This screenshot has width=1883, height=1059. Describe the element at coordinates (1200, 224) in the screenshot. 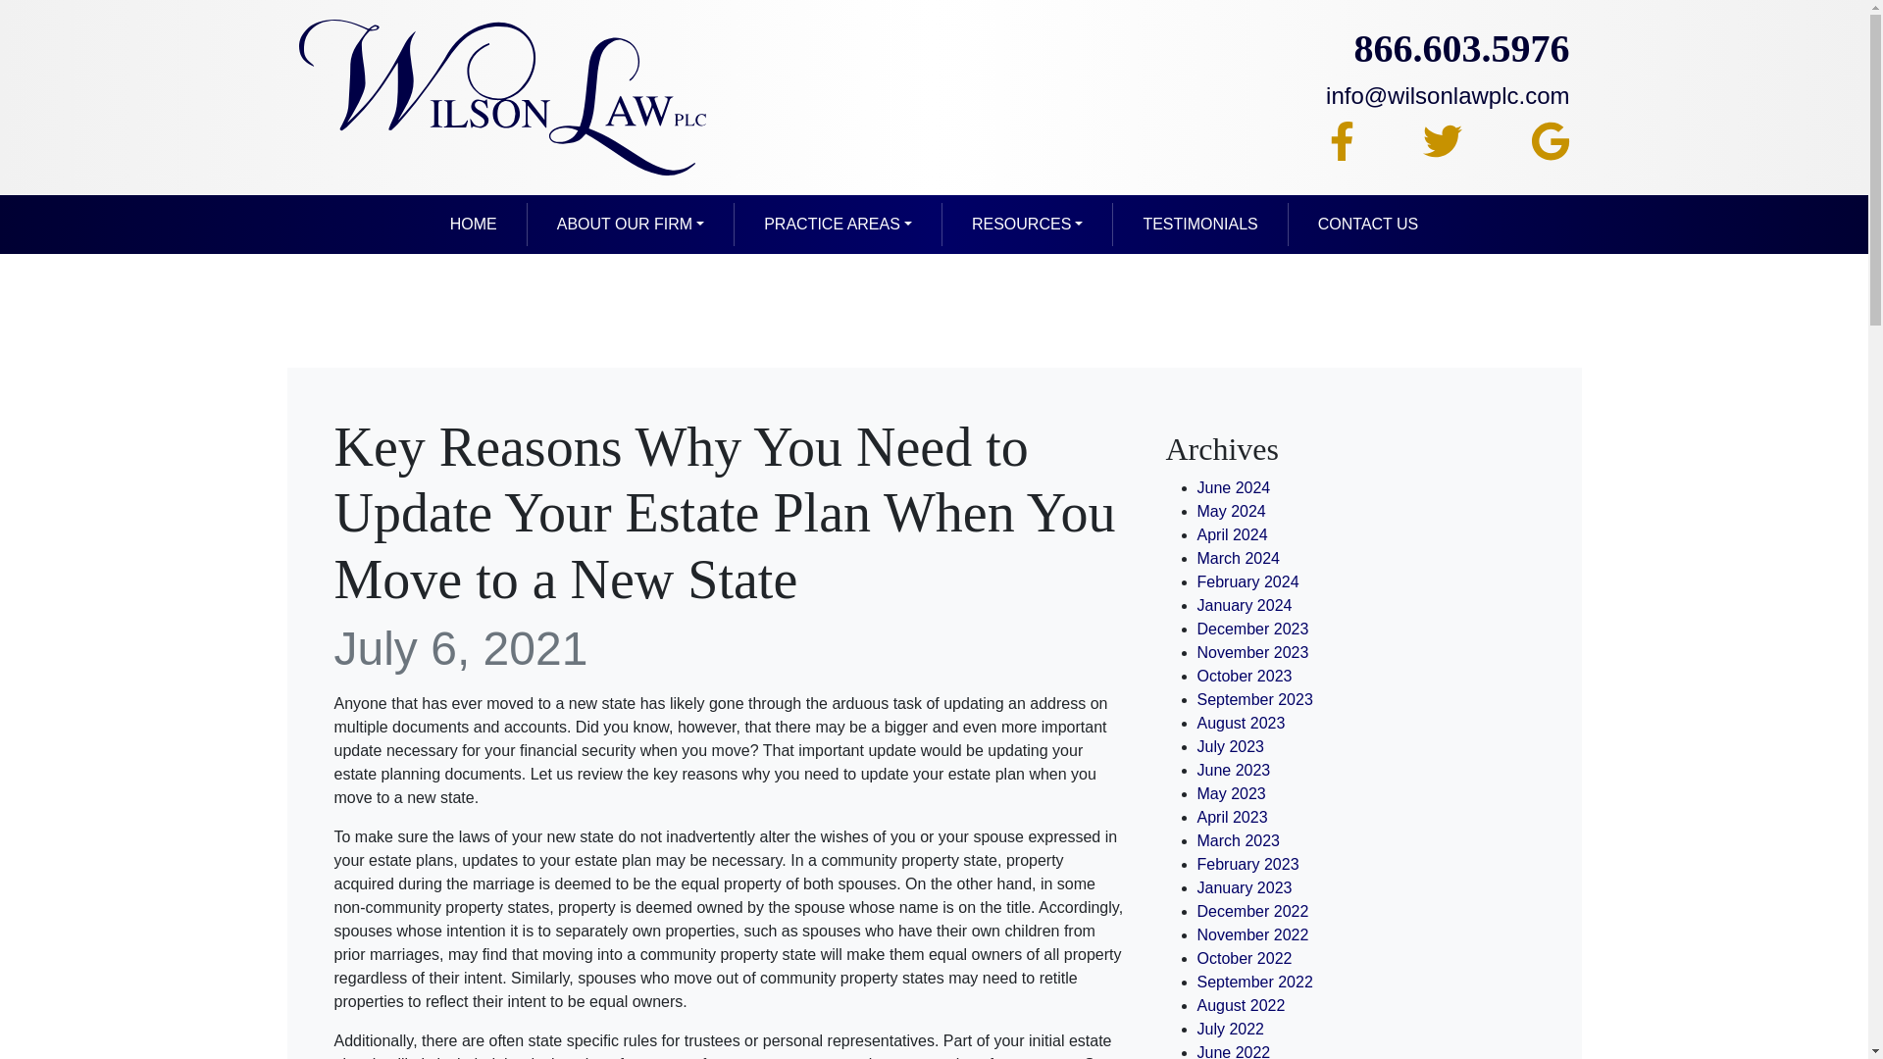

I see `TESTIMONIALS` at that location.